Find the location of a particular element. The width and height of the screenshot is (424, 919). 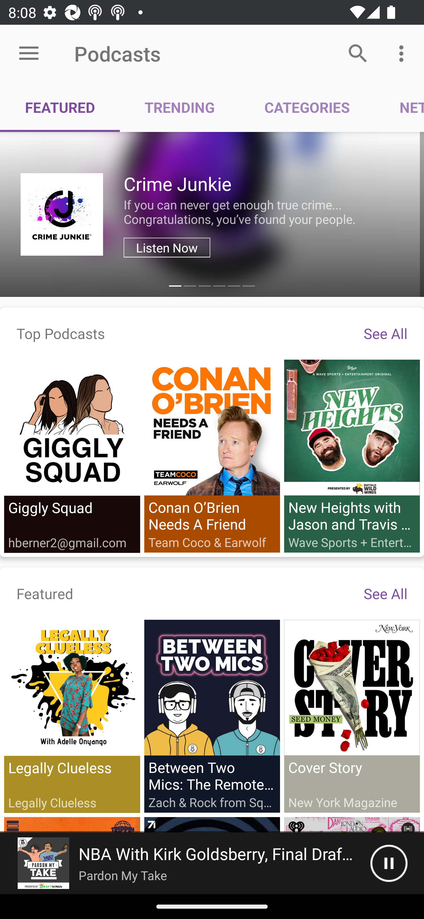

Top Podcasts is located at coordinates (61, 333).